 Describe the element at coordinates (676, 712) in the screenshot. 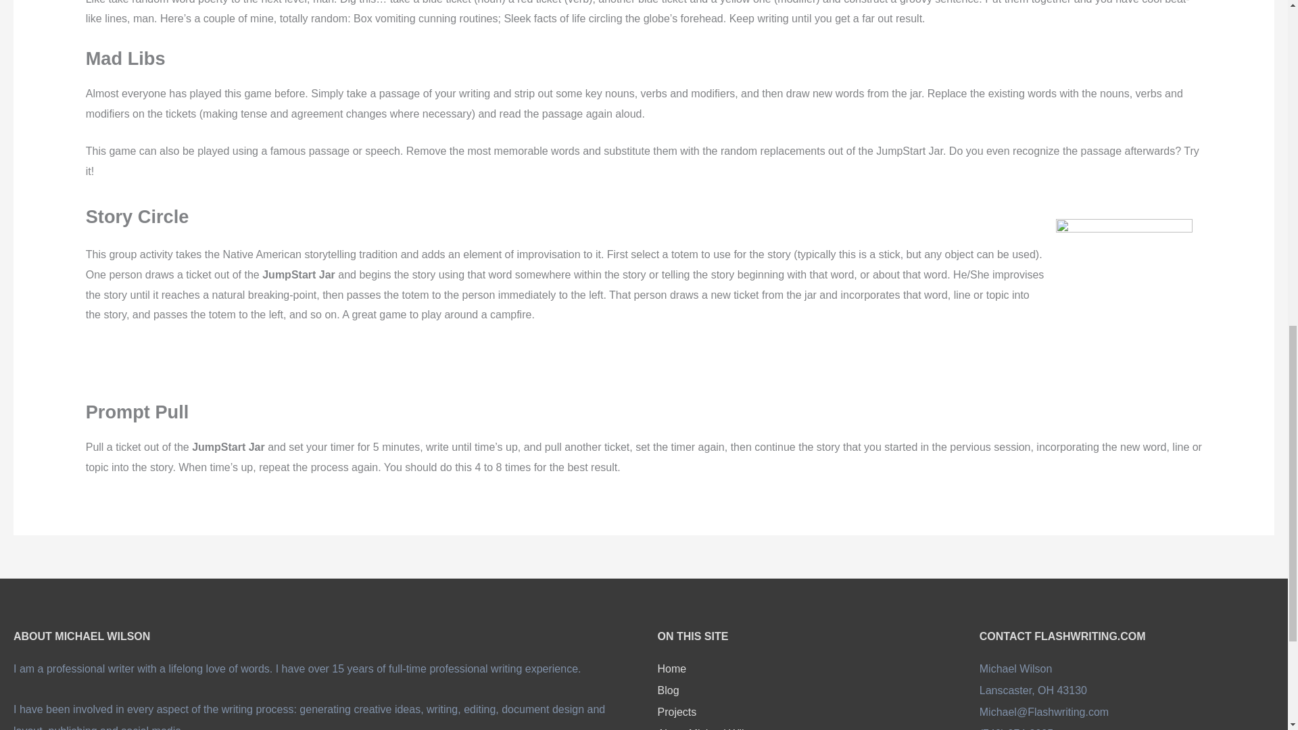

I see `Projects` at that location.